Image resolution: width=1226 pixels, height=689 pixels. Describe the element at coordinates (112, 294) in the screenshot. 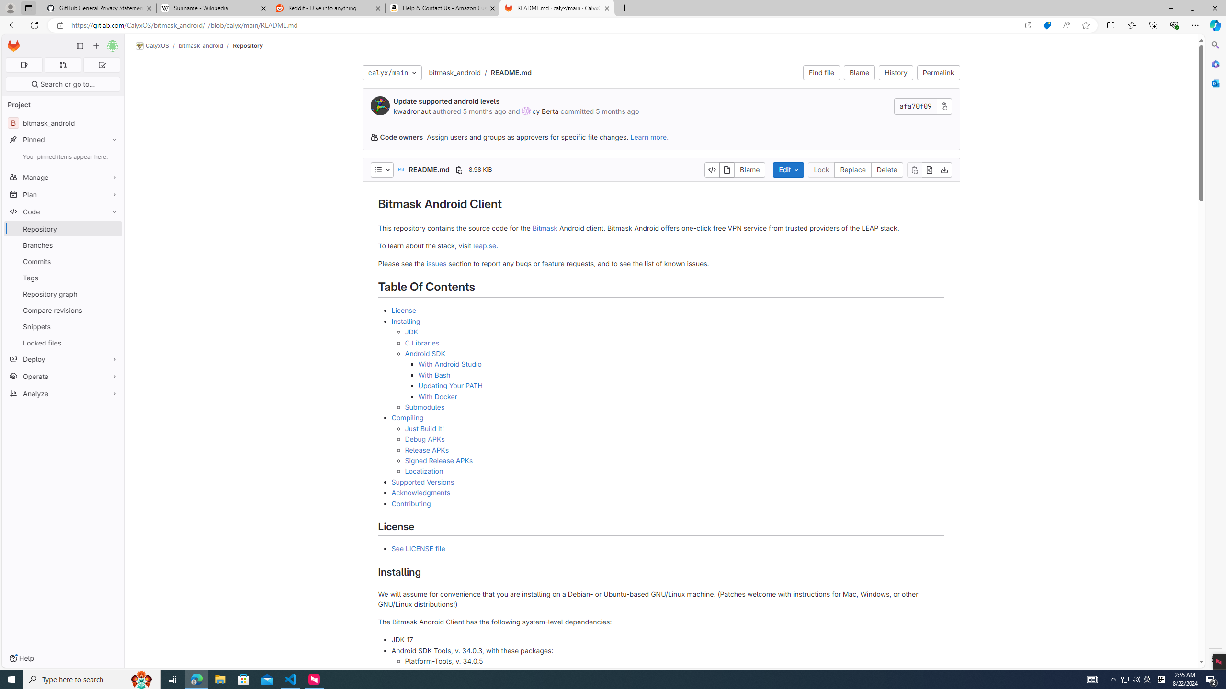

I see `Pin Repository graph` at that location.